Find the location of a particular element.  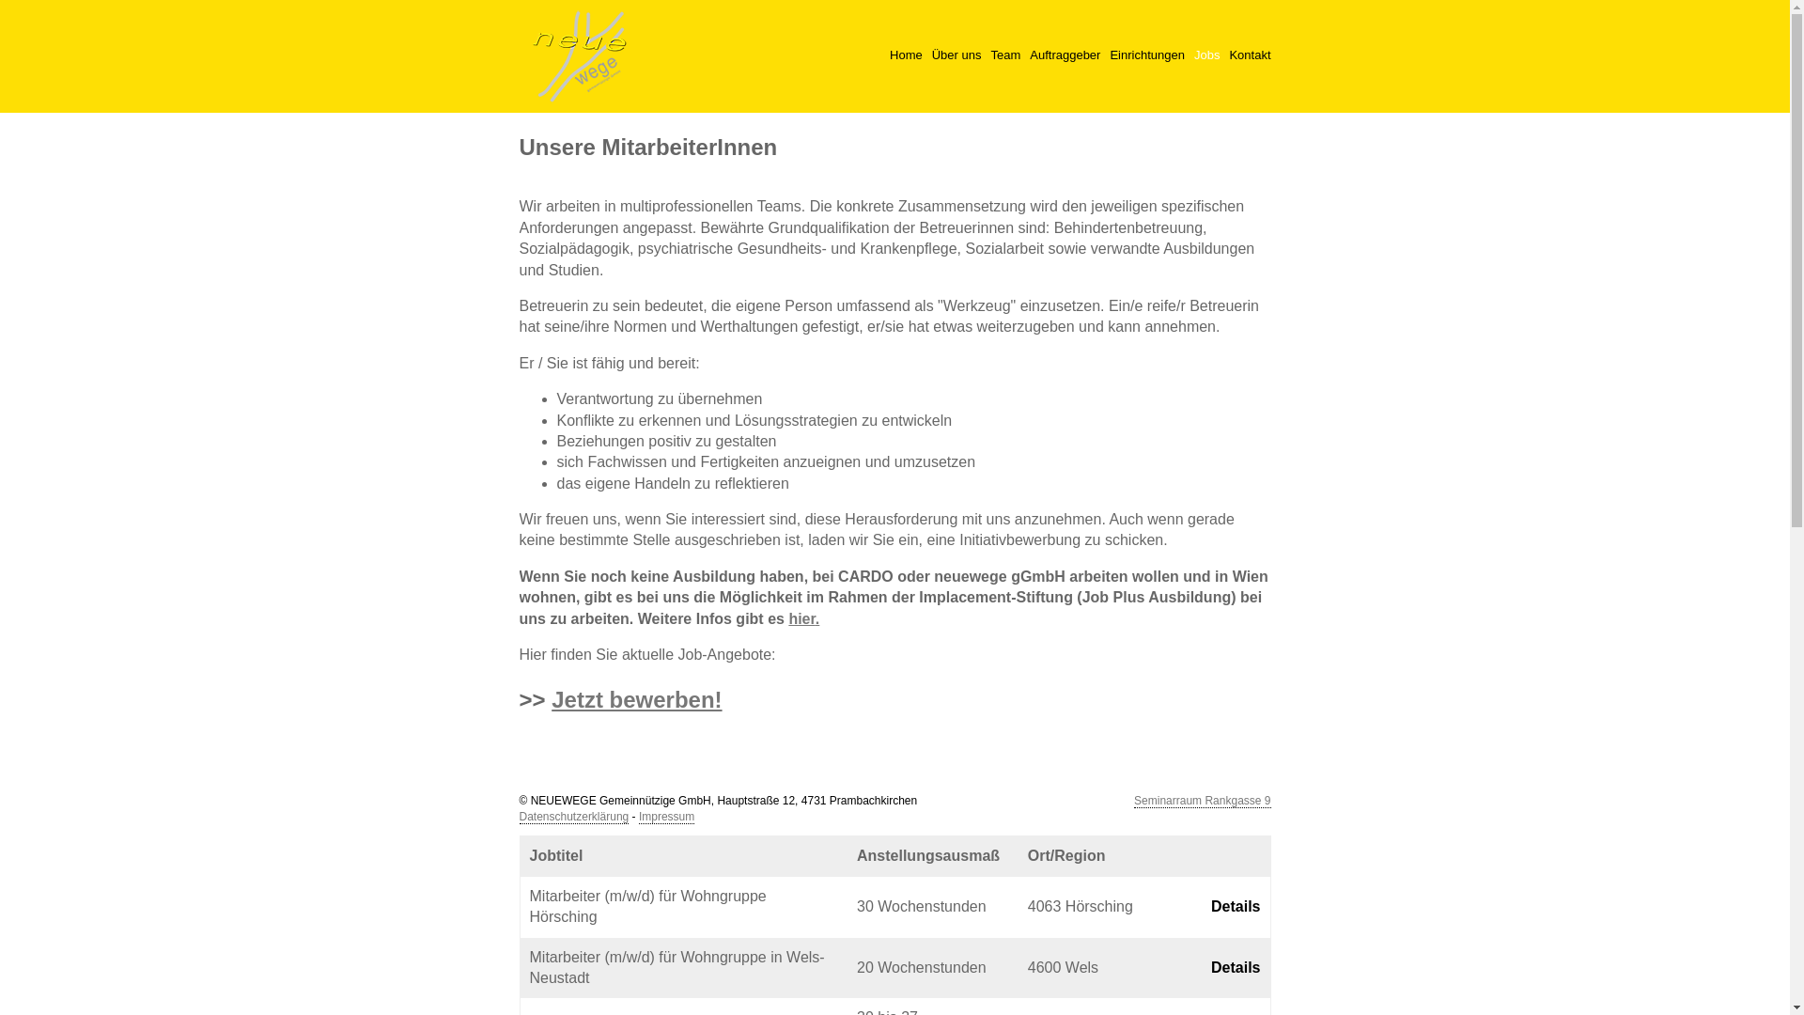

Auftraggeber is located at coordinates (1065, 55).